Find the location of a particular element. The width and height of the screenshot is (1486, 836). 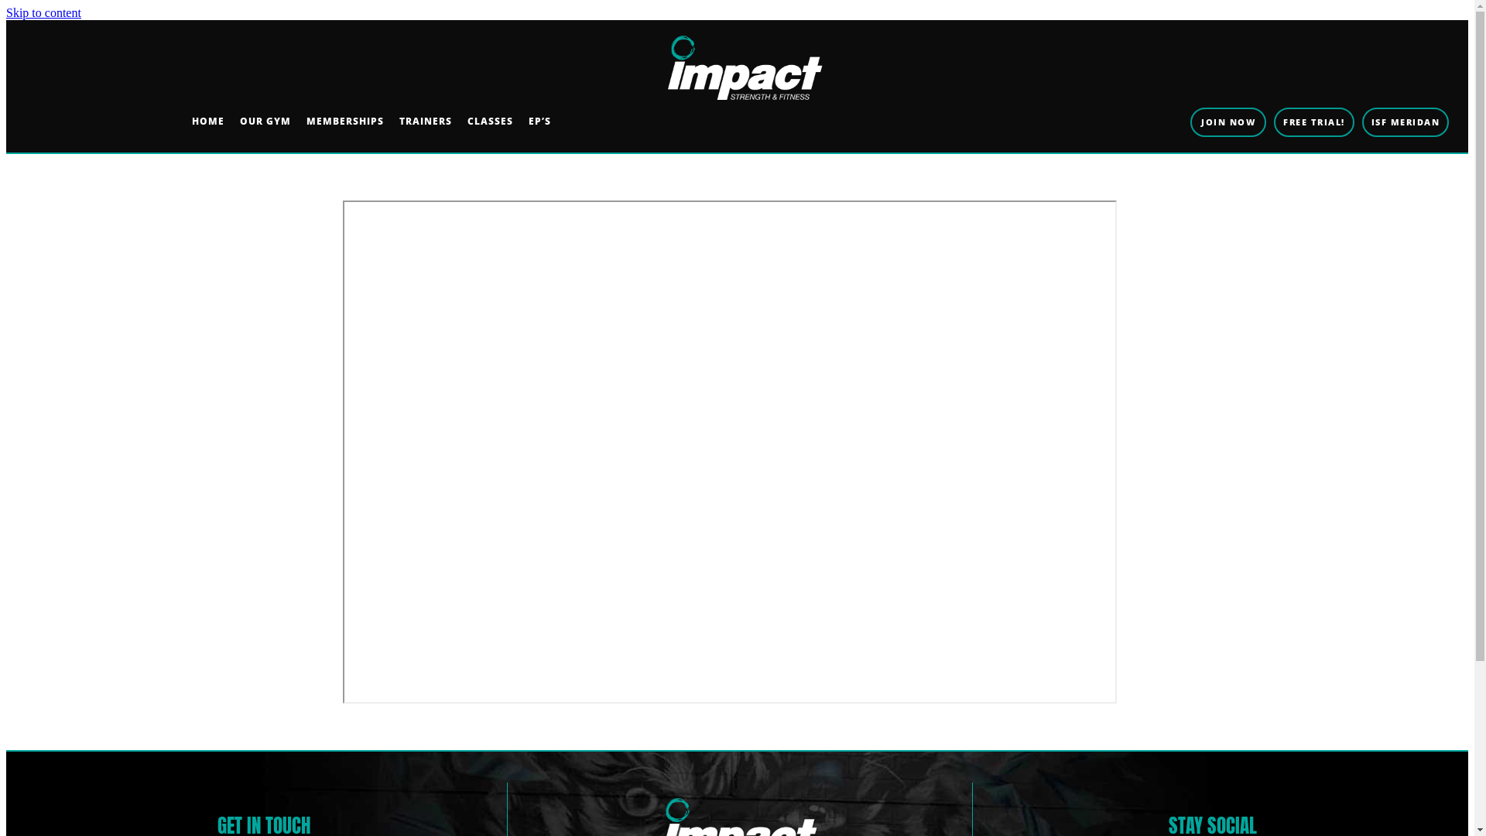

OUR GYM is located at coordinates (265, 121).